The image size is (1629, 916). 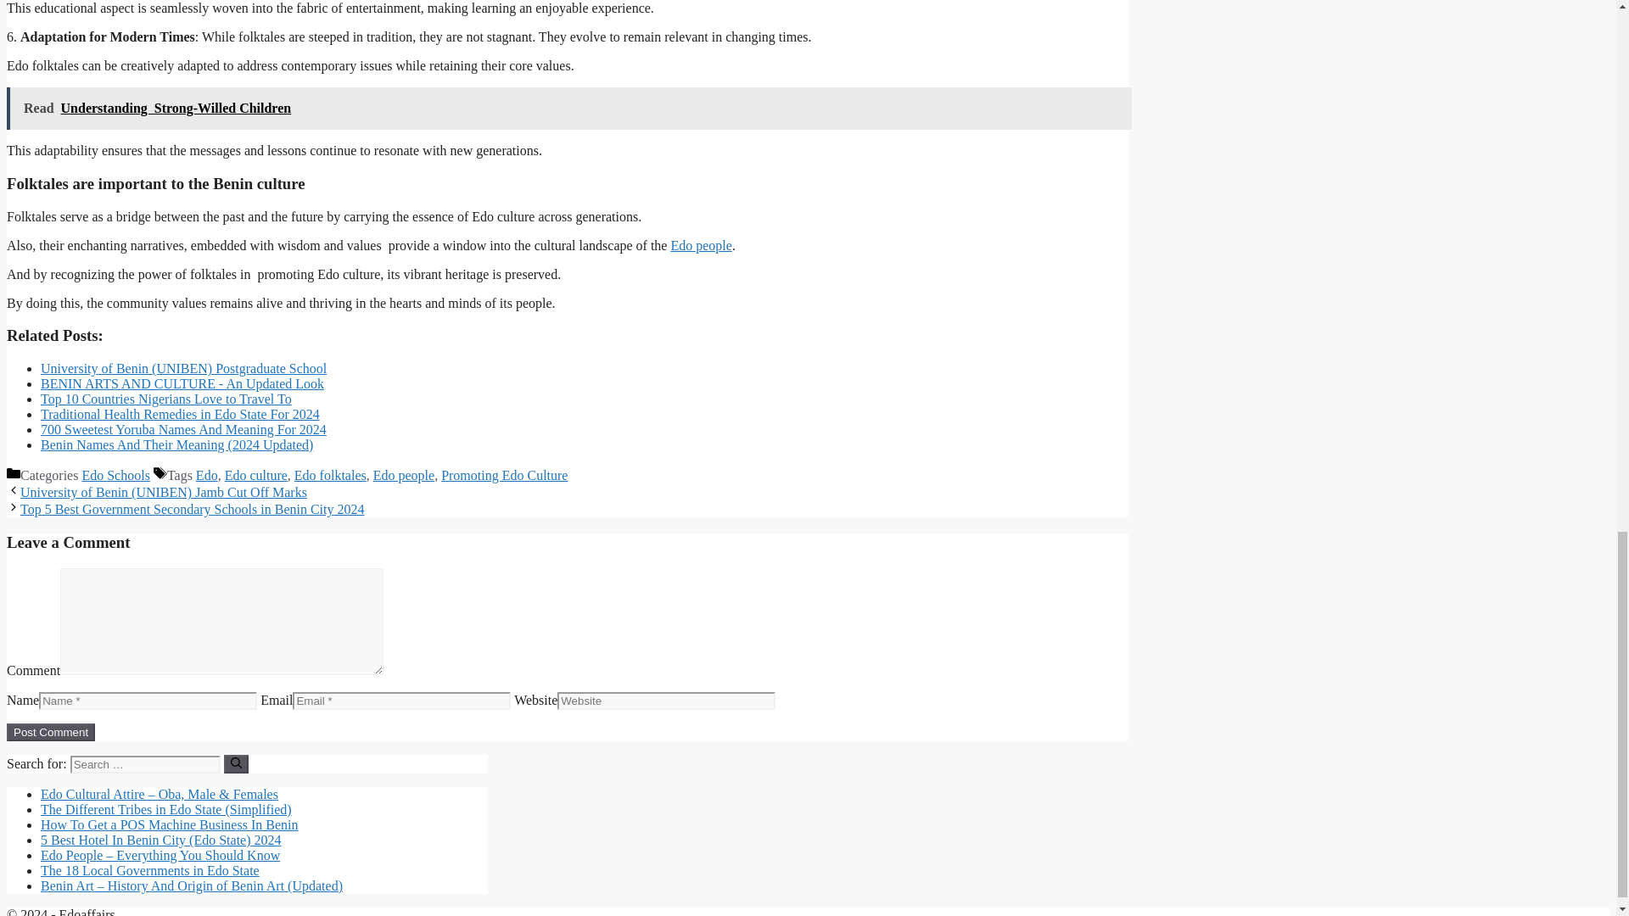 What do you see at coordinates (50, 732) in the screenshot?
I see `Post Comment` at bounding box center [50, 732].